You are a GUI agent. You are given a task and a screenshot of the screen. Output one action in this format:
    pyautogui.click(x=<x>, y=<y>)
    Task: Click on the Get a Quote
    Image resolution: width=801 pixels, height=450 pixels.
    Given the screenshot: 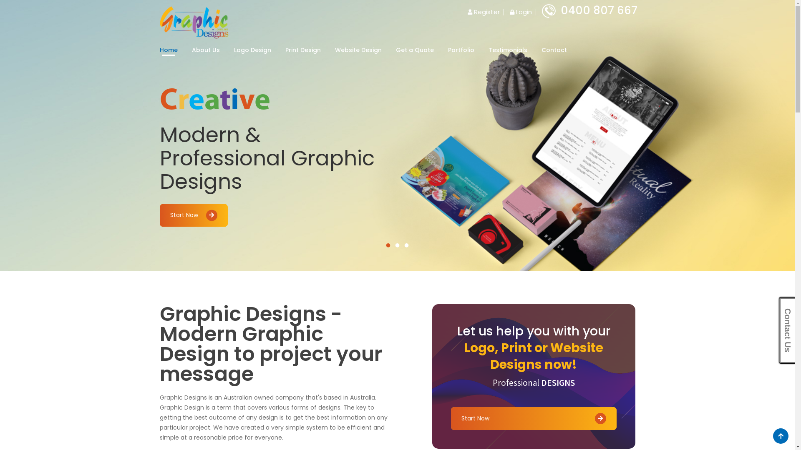 What is the action you would take?
    pyautogui.click(x=415, y=50)
    